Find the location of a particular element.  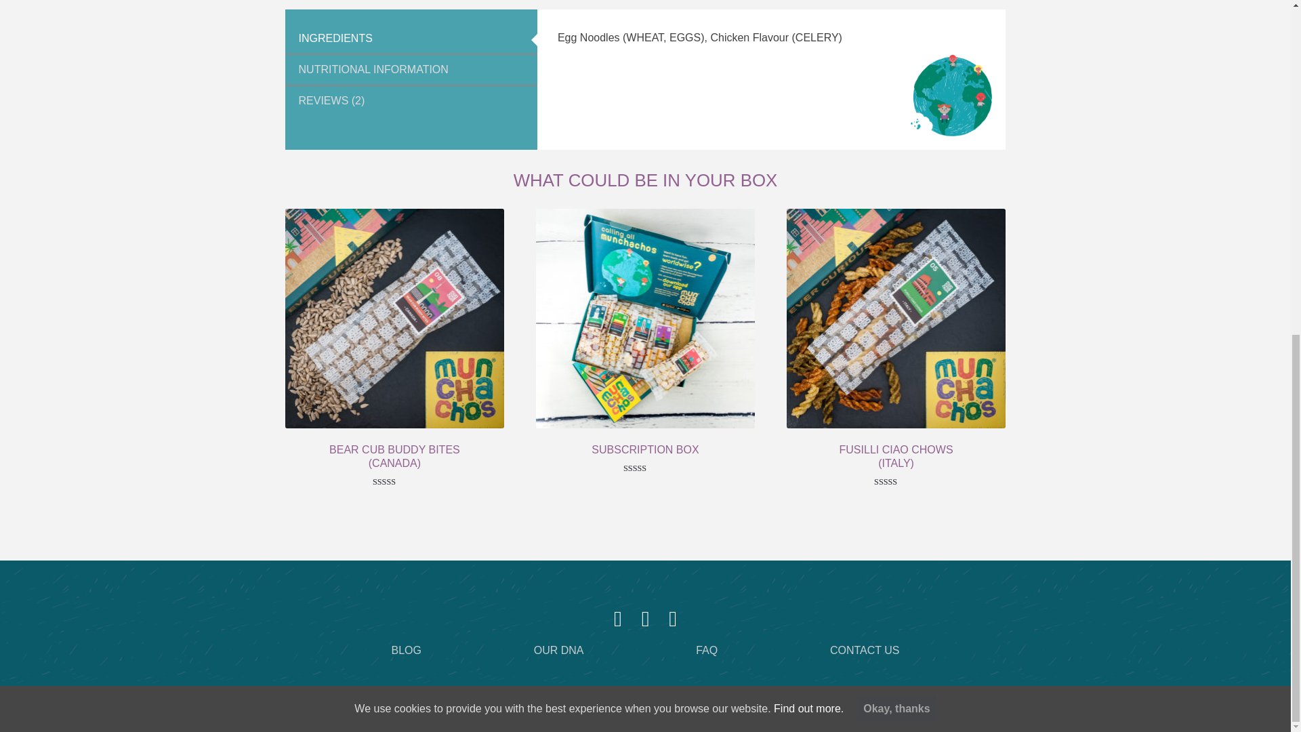

NUTRITIONAL INFORMATION is located at coordinates (411, 70).